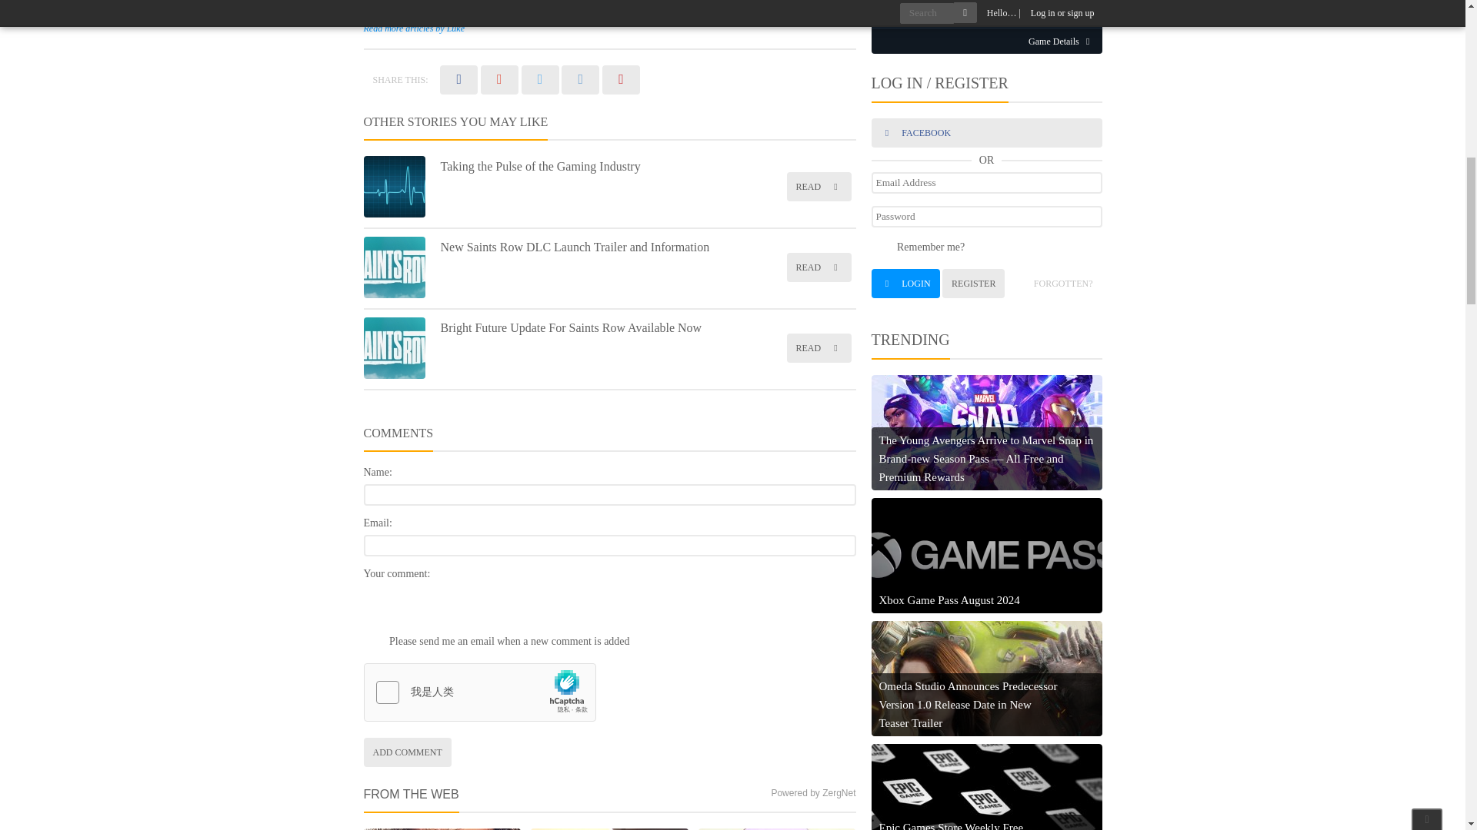  What do you see at coordinates (818, 186) in the screenshot?
I see `READ` at bounding box center [818, 186].